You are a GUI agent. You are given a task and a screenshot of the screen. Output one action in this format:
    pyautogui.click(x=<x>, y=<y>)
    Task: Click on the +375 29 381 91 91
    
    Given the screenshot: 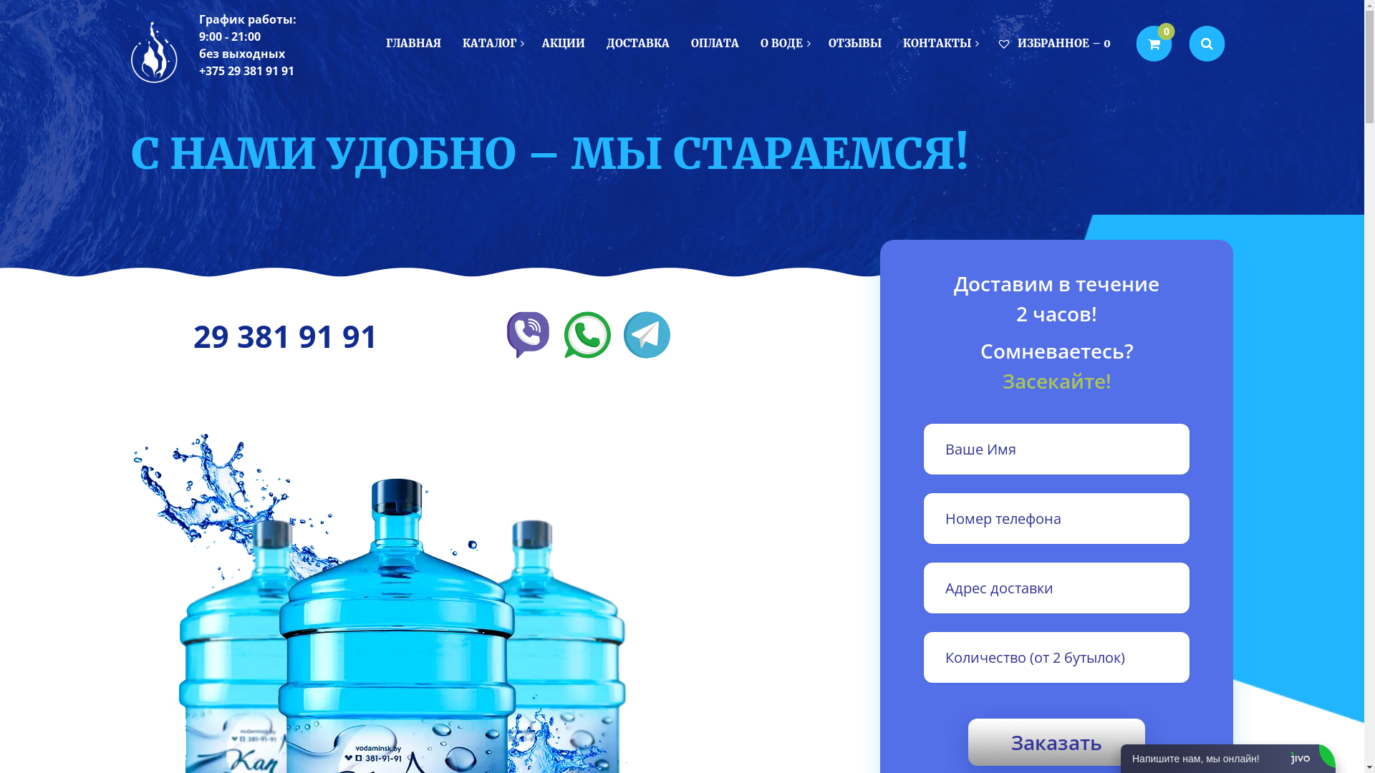 What is the action you would take?
    pyautogui.click(x=246, y=71)
    